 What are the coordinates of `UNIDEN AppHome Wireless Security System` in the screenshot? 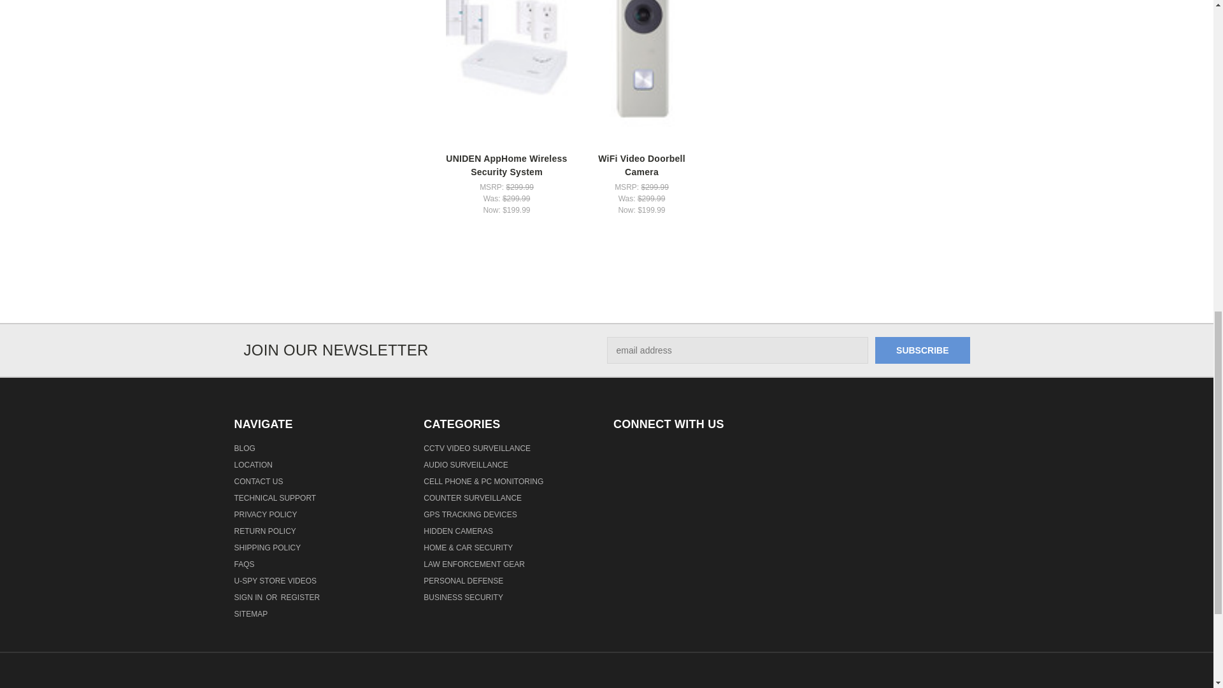 It's located at (506, 54).